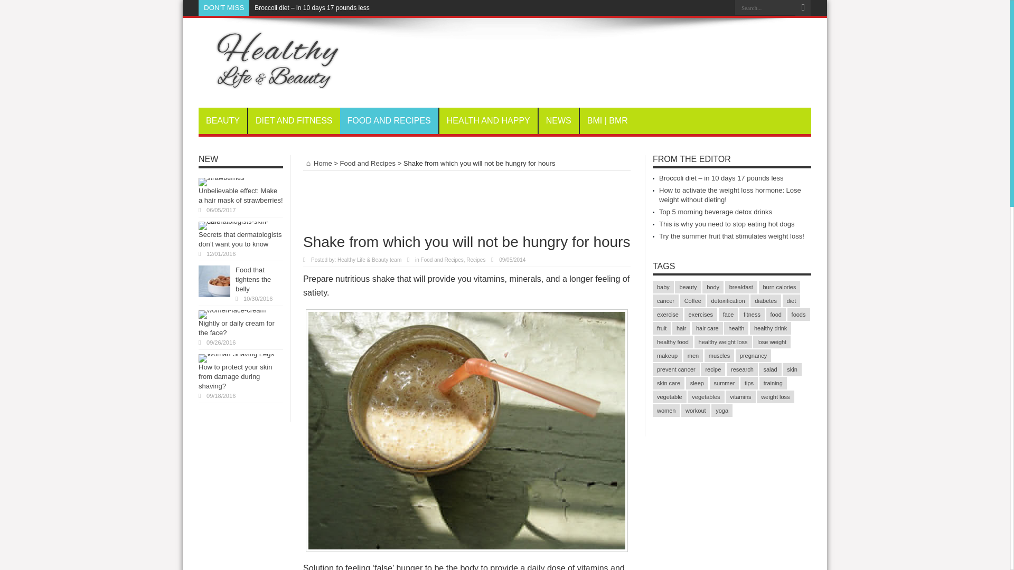 Image resolution: width=1014 pixels, height=570 pixels. Describe the element at coordinates (765, 7) in the screenshot. I see `Search...` at that location.